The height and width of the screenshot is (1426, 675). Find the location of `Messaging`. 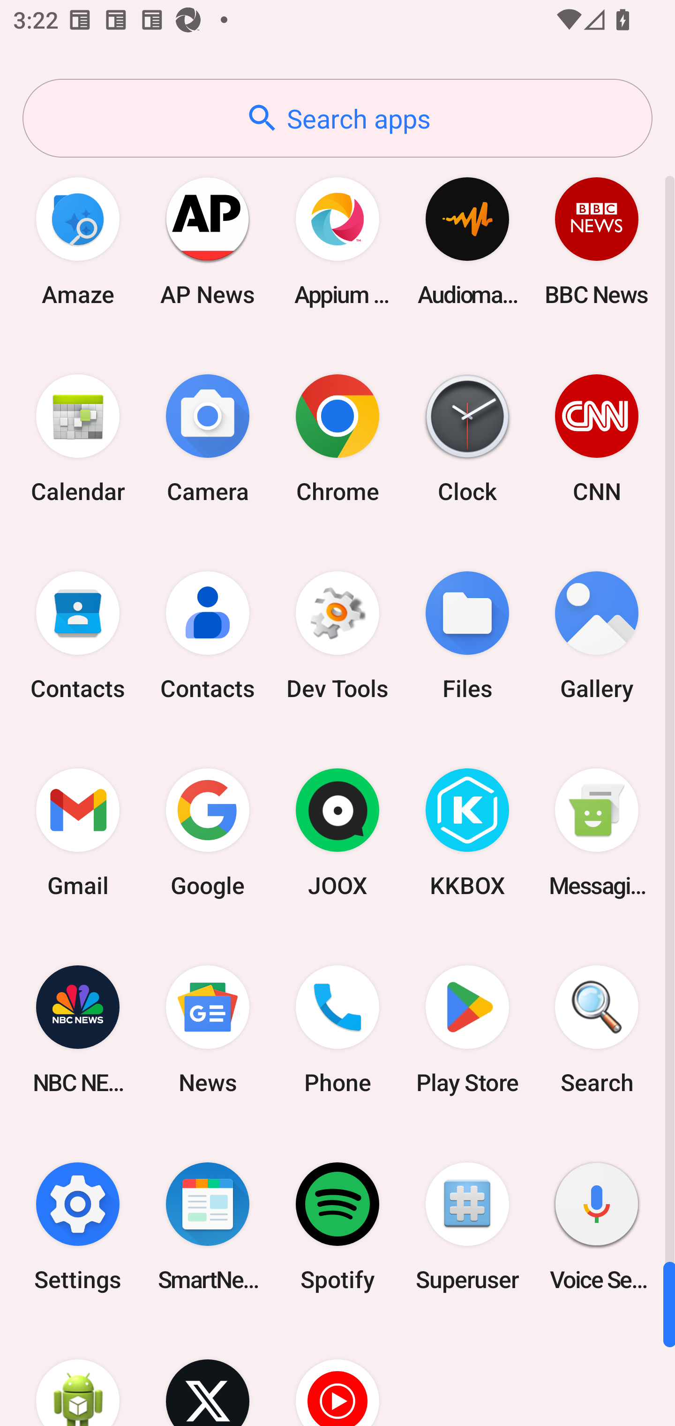

Messaging is located at coordinates (597, 833).